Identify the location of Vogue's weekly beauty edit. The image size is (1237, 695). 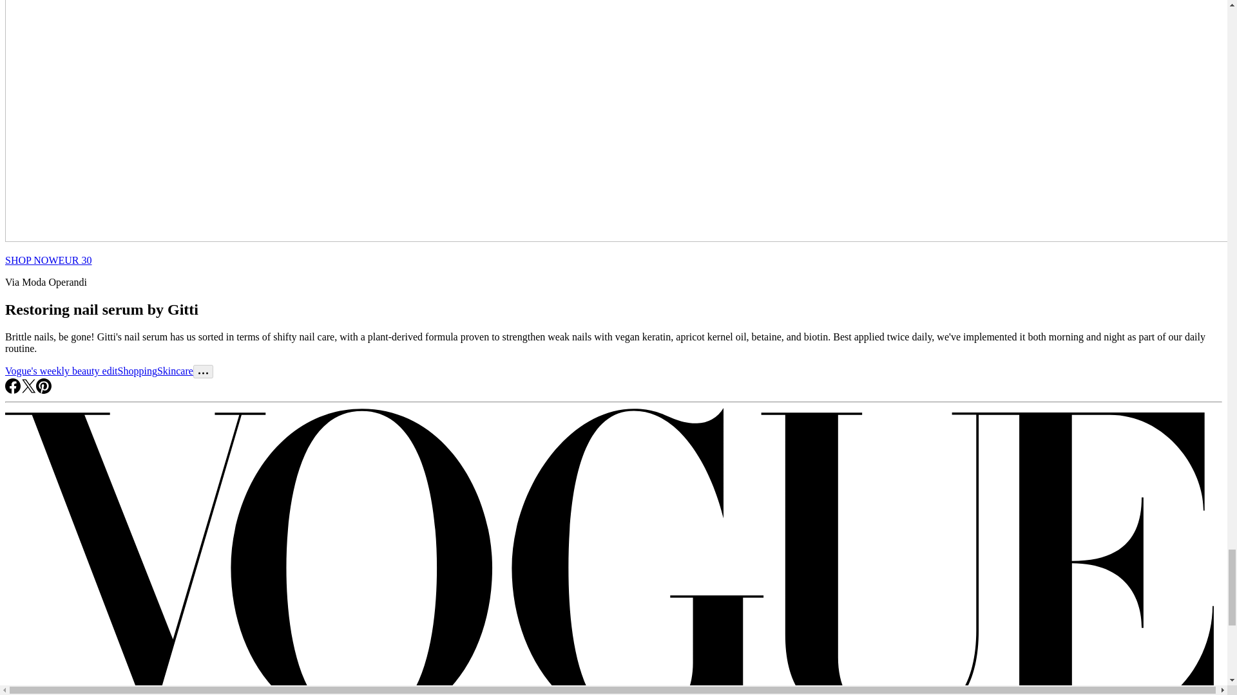
(61, 371).